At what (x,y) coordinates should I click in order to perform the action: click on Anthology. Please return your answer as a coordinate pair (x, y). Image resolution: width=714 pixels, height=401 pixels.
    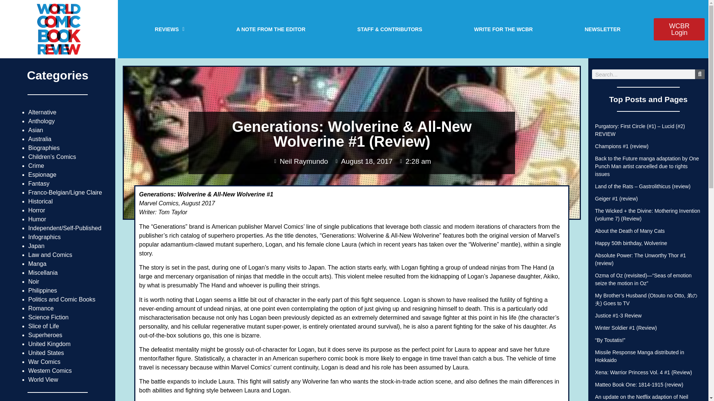
    Looking at the image, I should click on (42, 121).